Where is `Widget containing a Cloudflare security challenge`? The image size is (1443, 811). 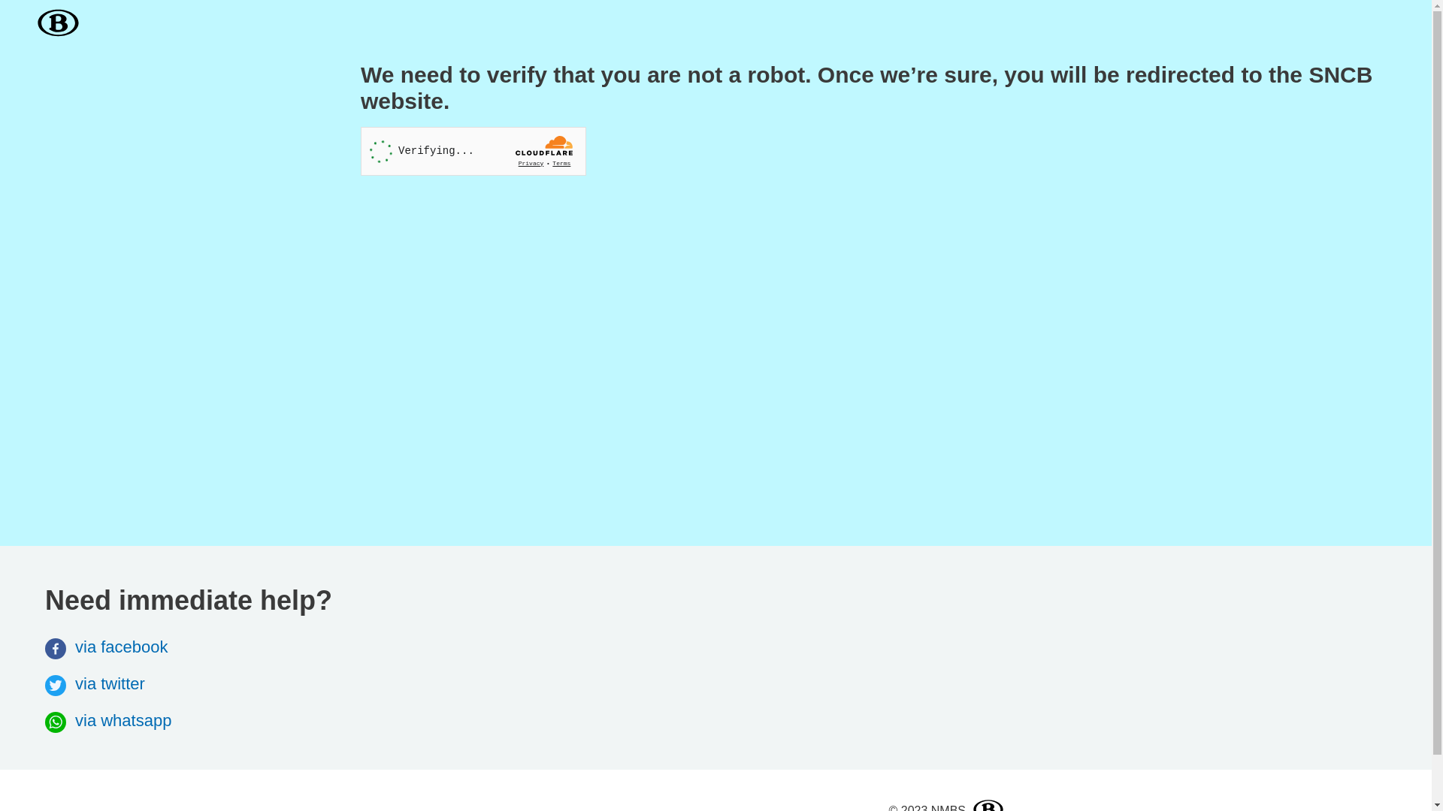
Widget containing a Cloudflare security challenge is located at coordinates (473, 152).